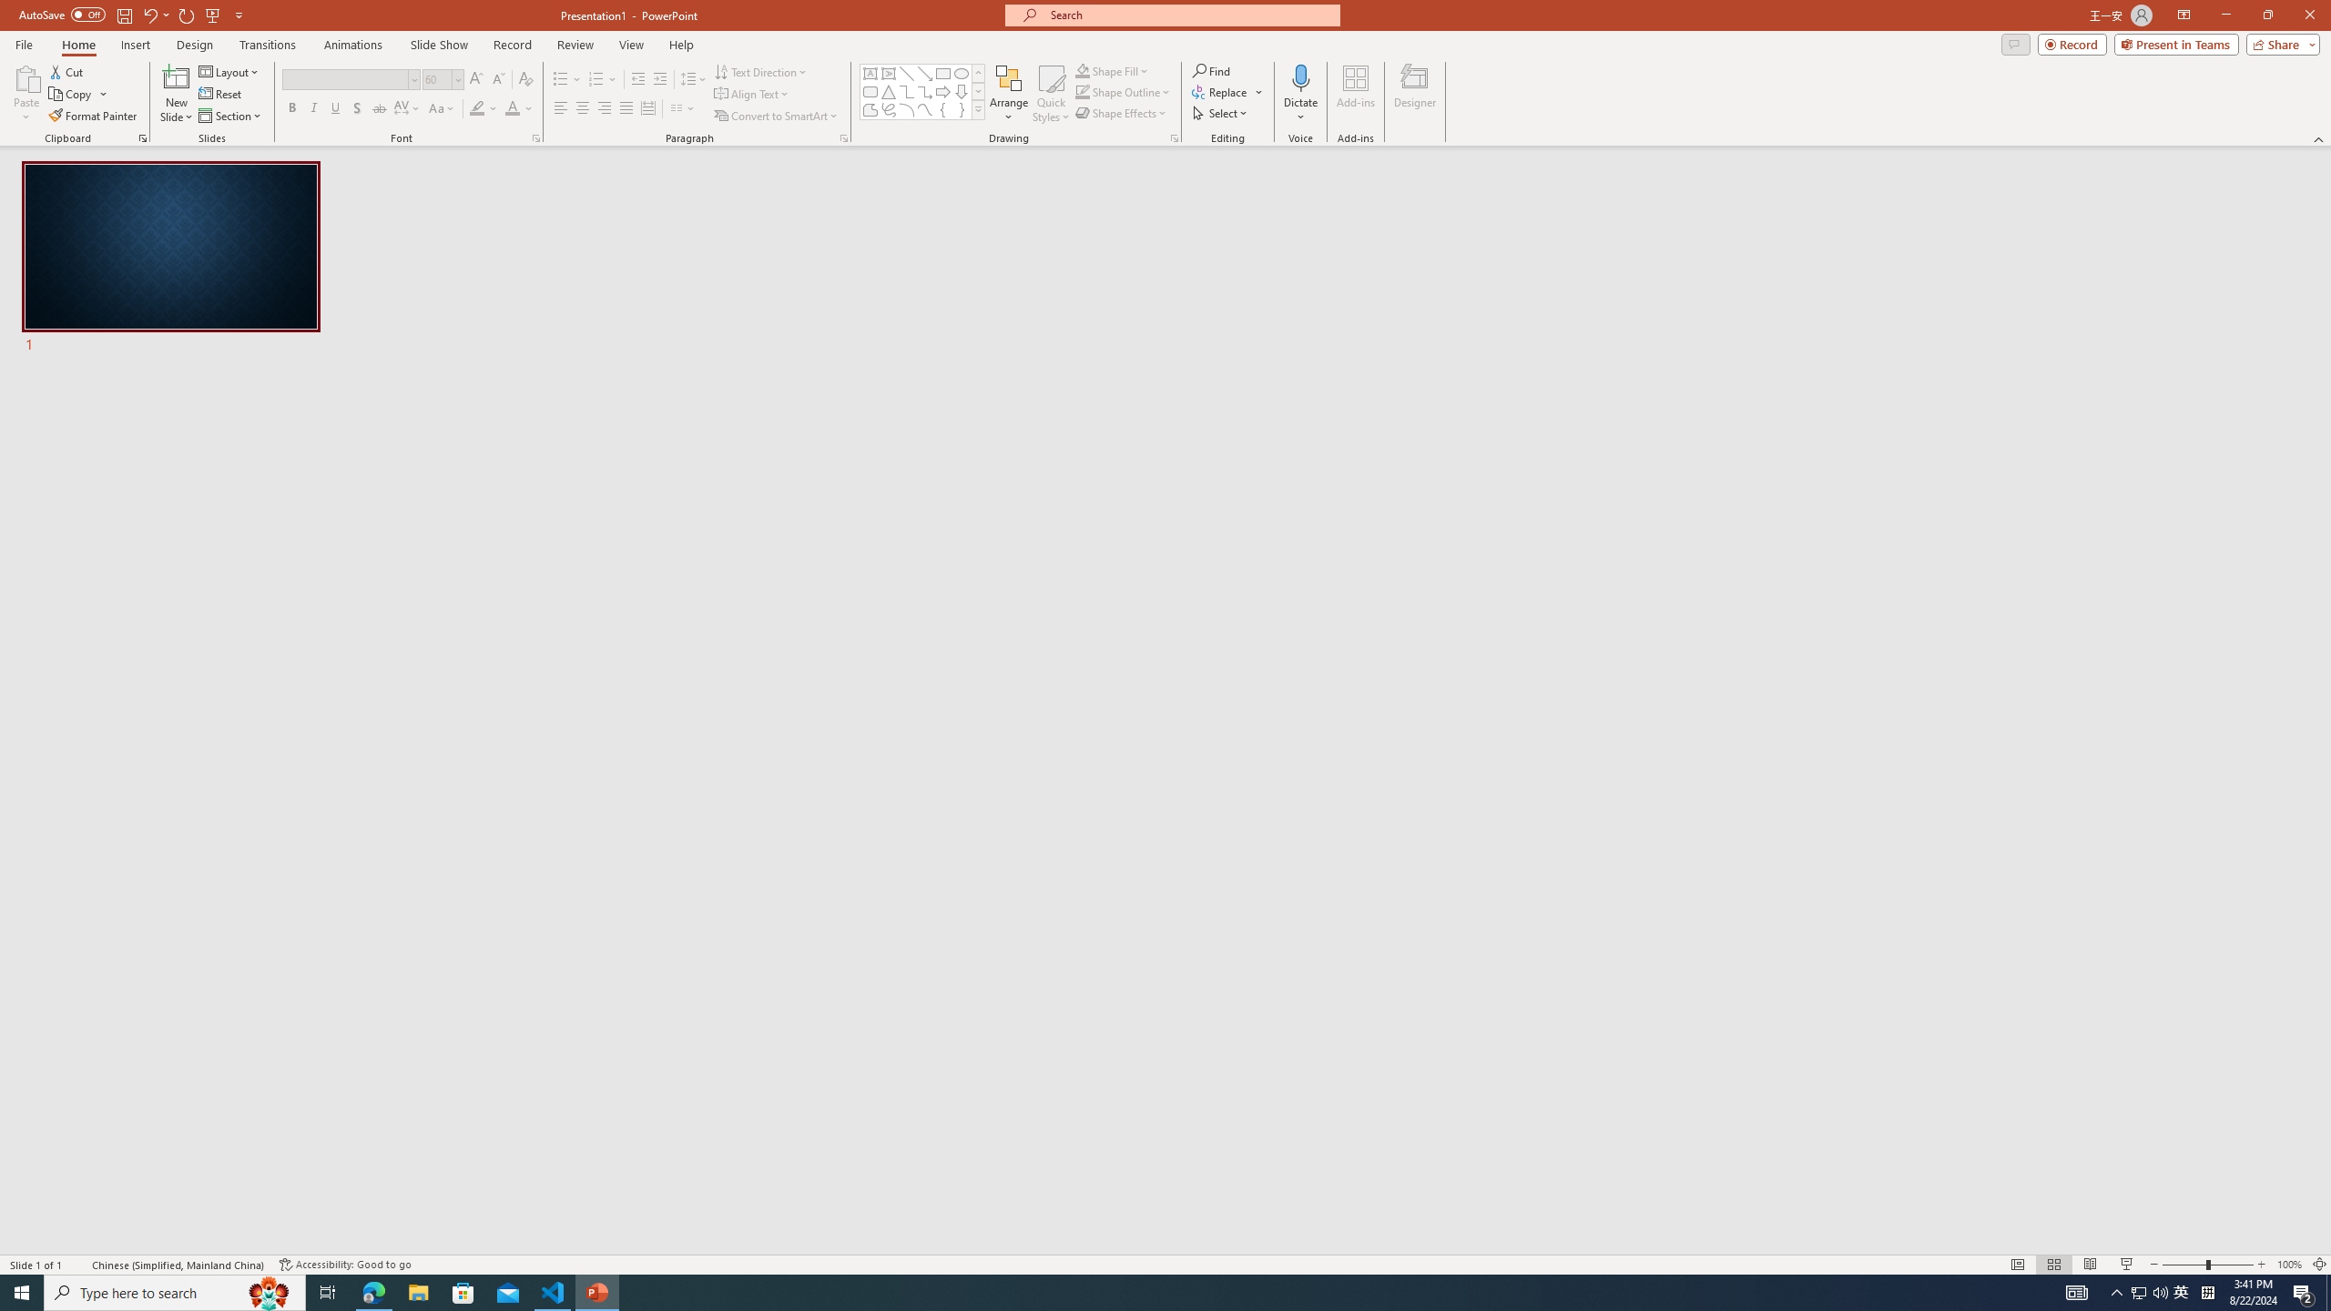  What do you see at coordinates (213, 15) in the screenshot?
I see `From Beginning` at bounding box center [213, 15].